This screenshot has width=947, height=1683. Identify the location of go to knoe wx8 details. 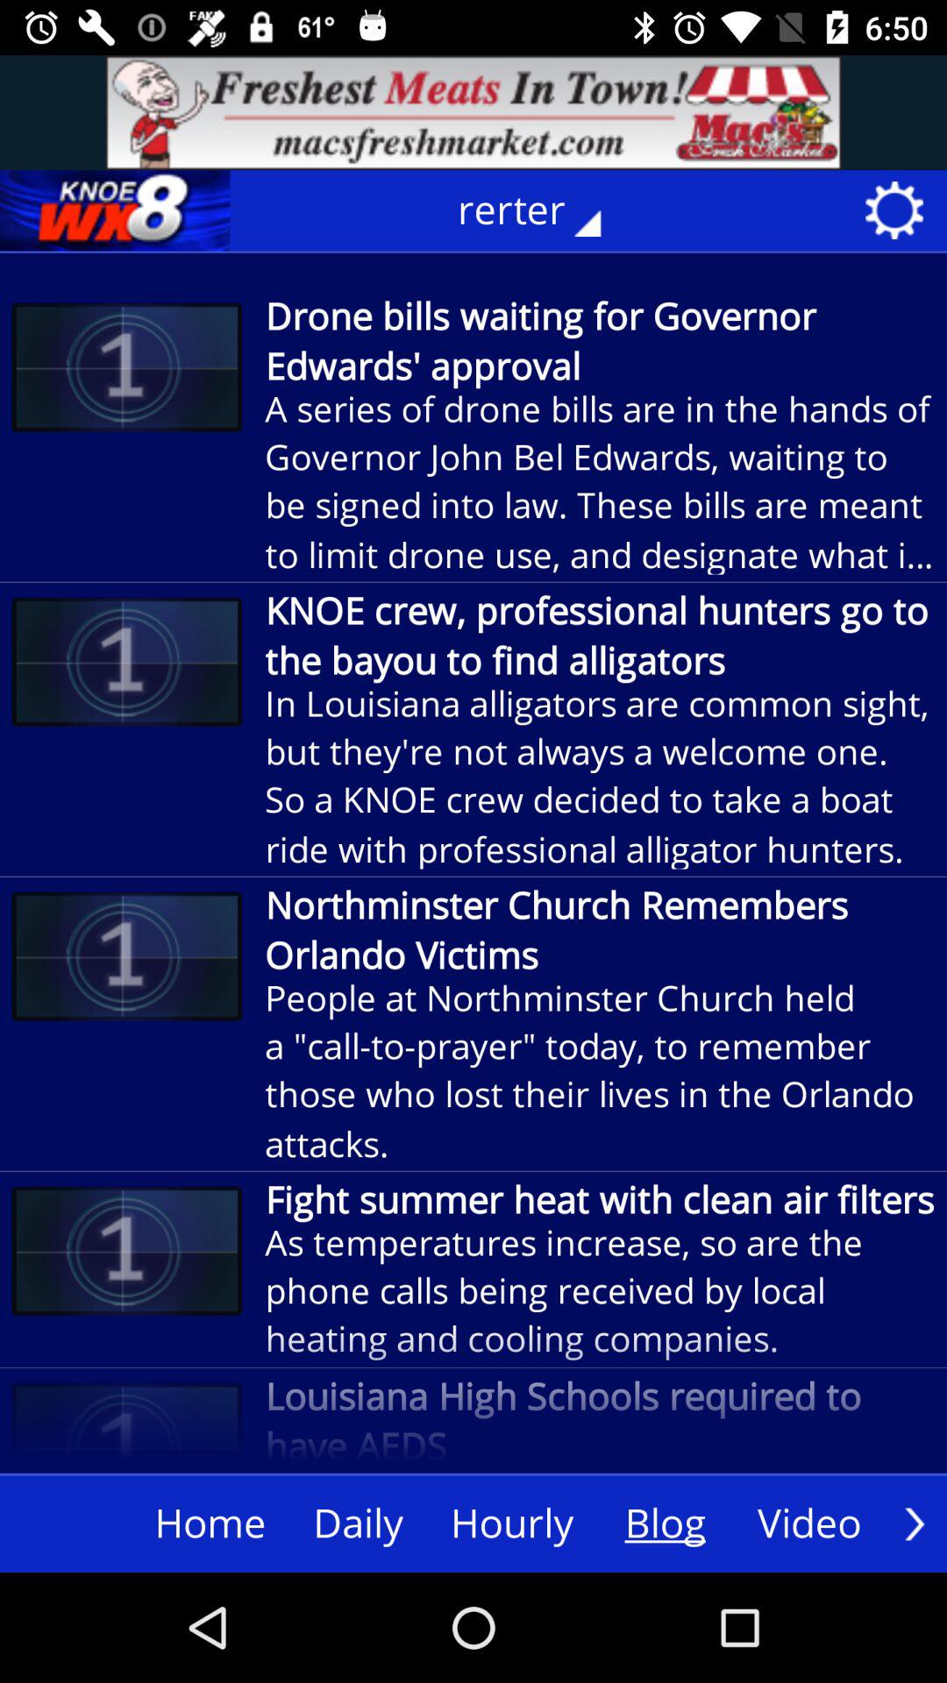
(115, 210).